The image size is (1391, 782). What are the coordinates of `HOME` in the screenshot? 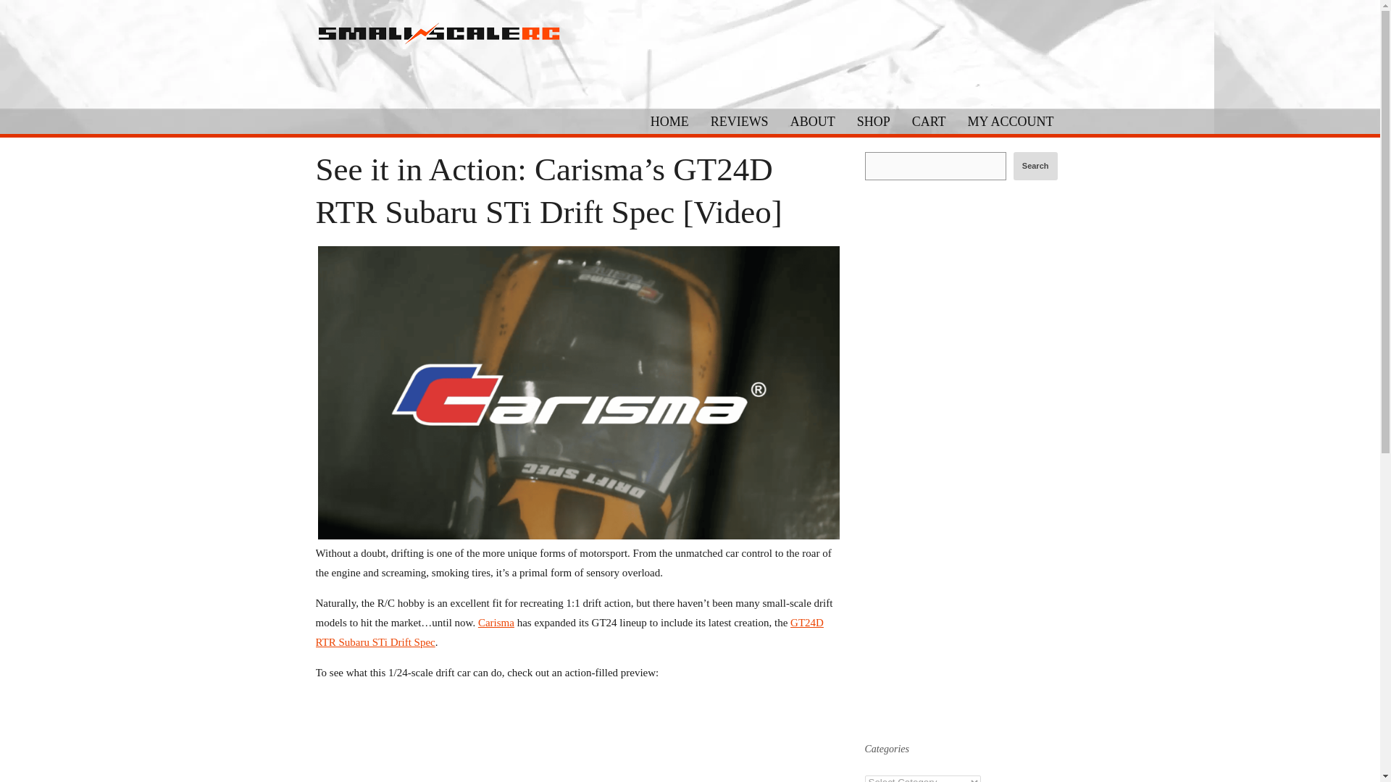 It's located at (669, 120).